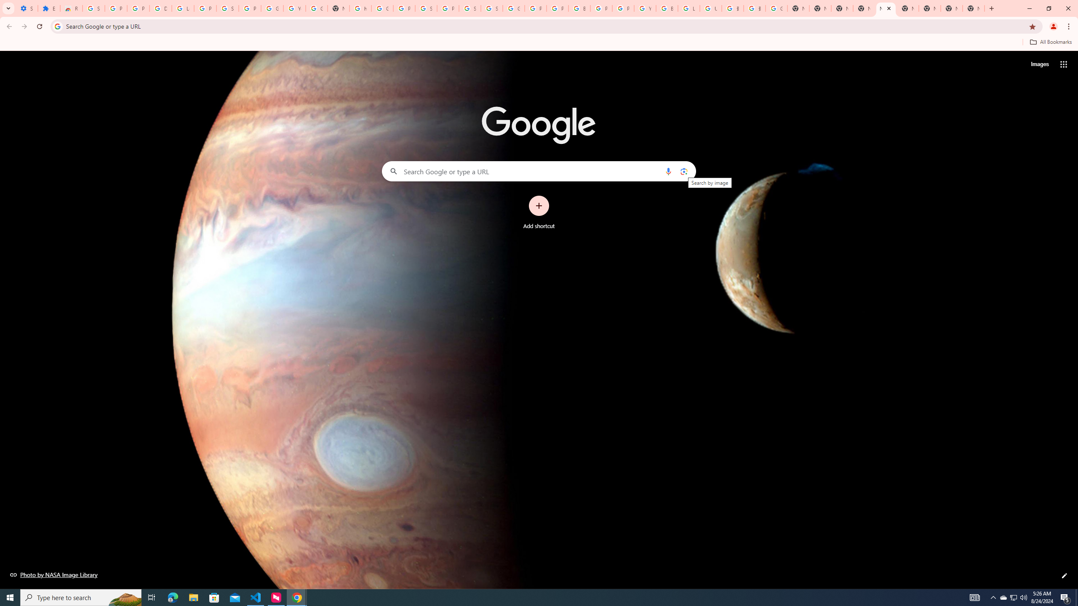 This screenshot has width=1078, height=606. I want to click on Browse Chrome as a guest - Computer - Google Chrome Help, so click(666, 8).